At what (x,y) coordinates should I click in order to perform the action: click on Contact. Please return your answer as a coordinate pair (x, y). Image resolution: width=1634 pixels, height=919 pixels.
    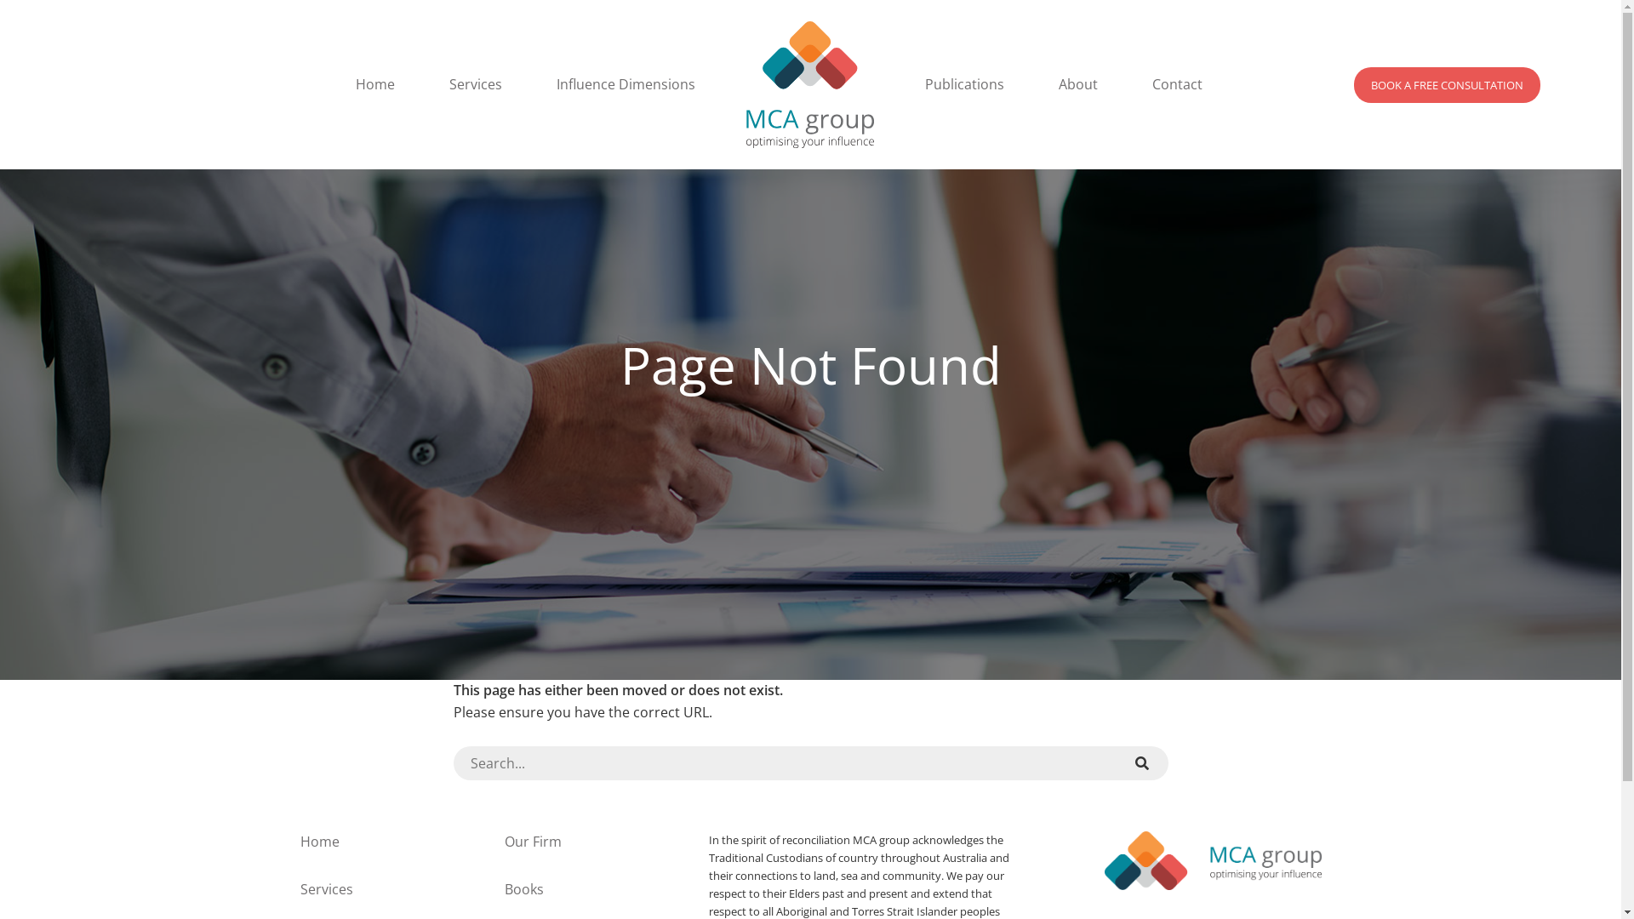
    Looking at the image, I should click on (1178, 84).